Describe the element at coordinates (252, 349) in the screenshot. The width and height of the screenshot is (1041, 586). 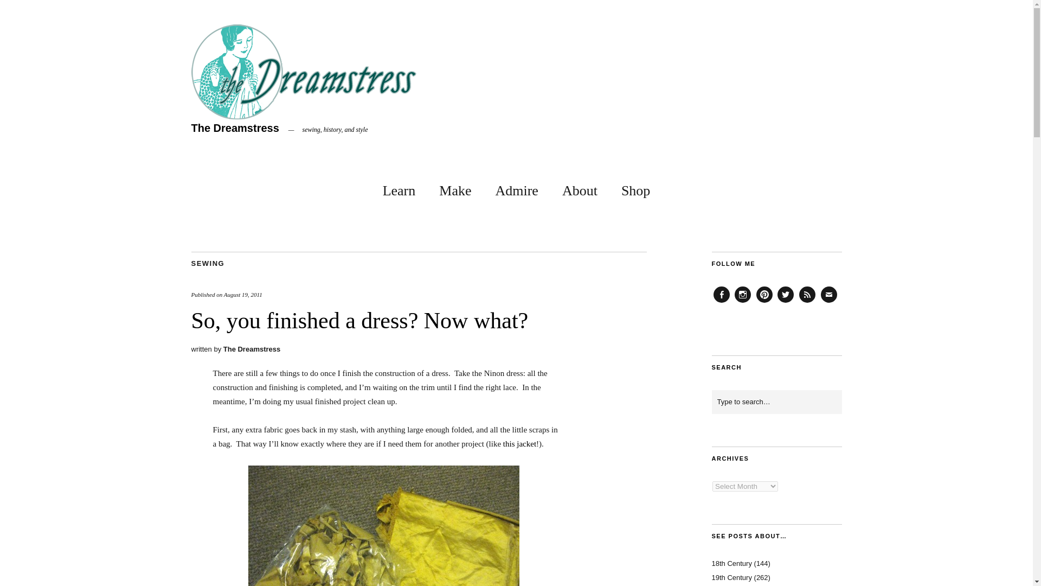
I see `The Dreamstress` at that location.